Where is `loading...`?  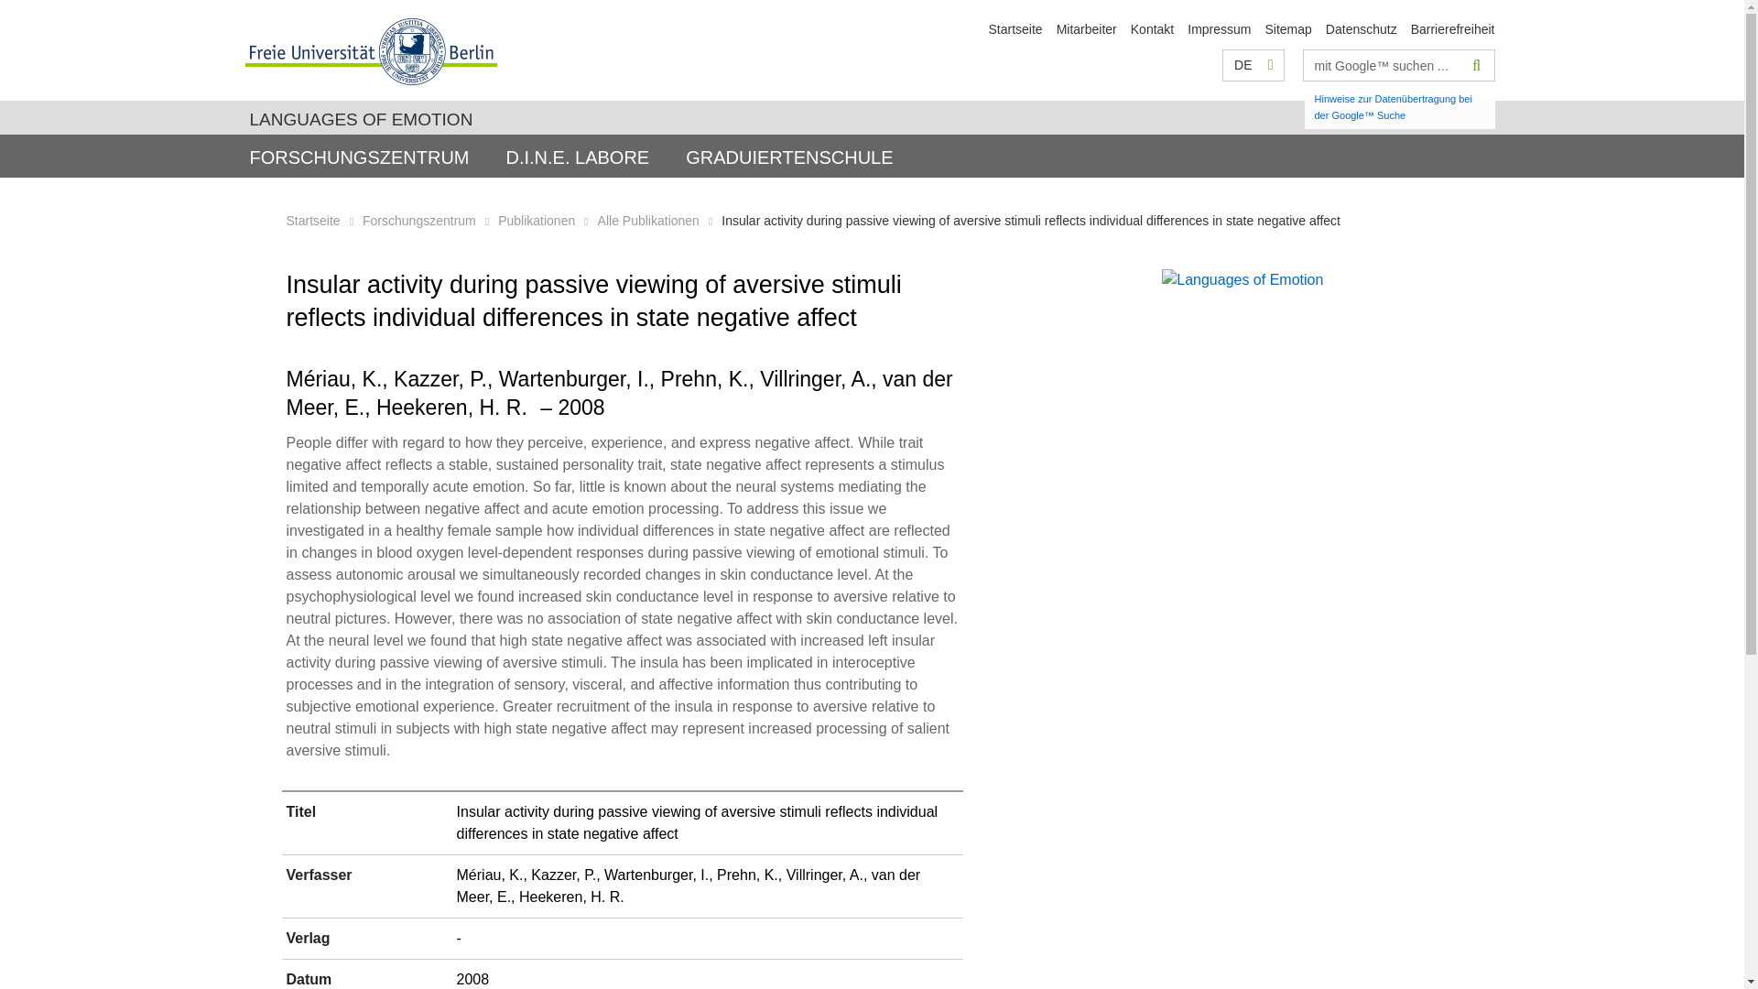
loading... is located at coordinates (358, 156).